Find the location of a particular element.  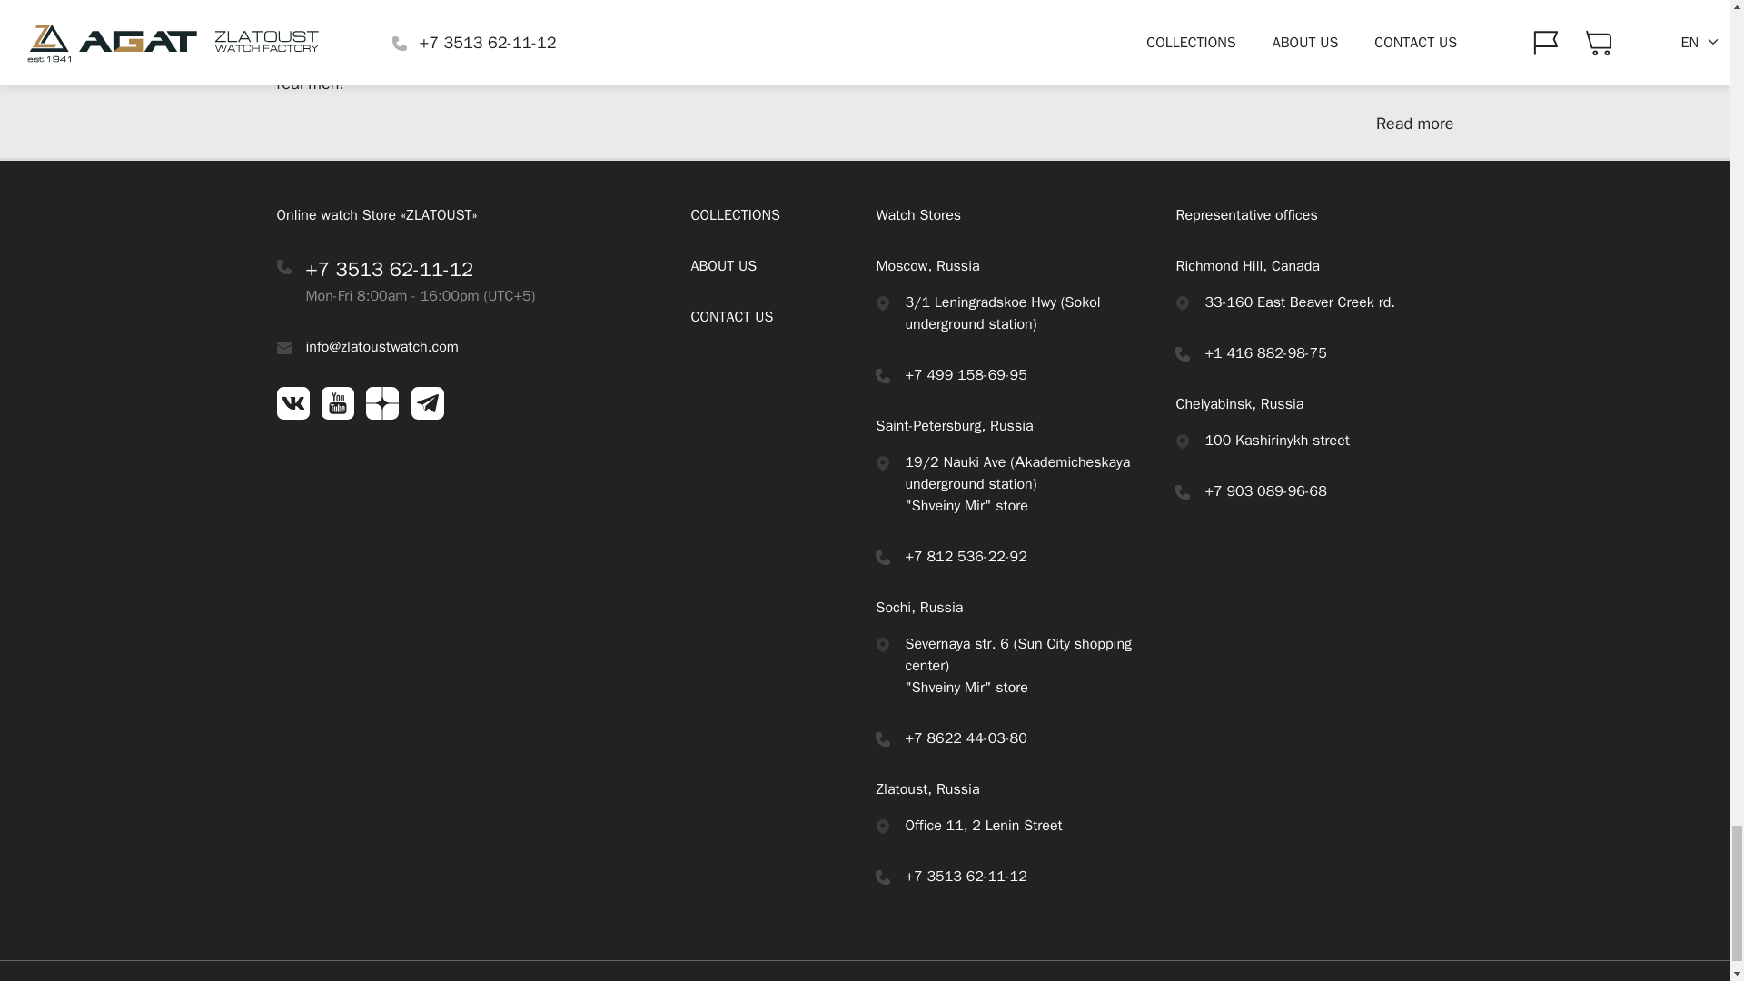

active is located at coordinates (882, 303).